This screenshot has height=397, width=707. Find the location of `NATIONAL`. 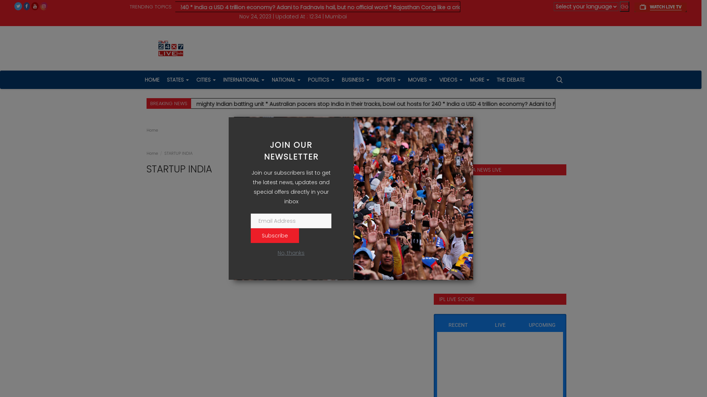

NATIONAL is located at coordinates (286, 80).